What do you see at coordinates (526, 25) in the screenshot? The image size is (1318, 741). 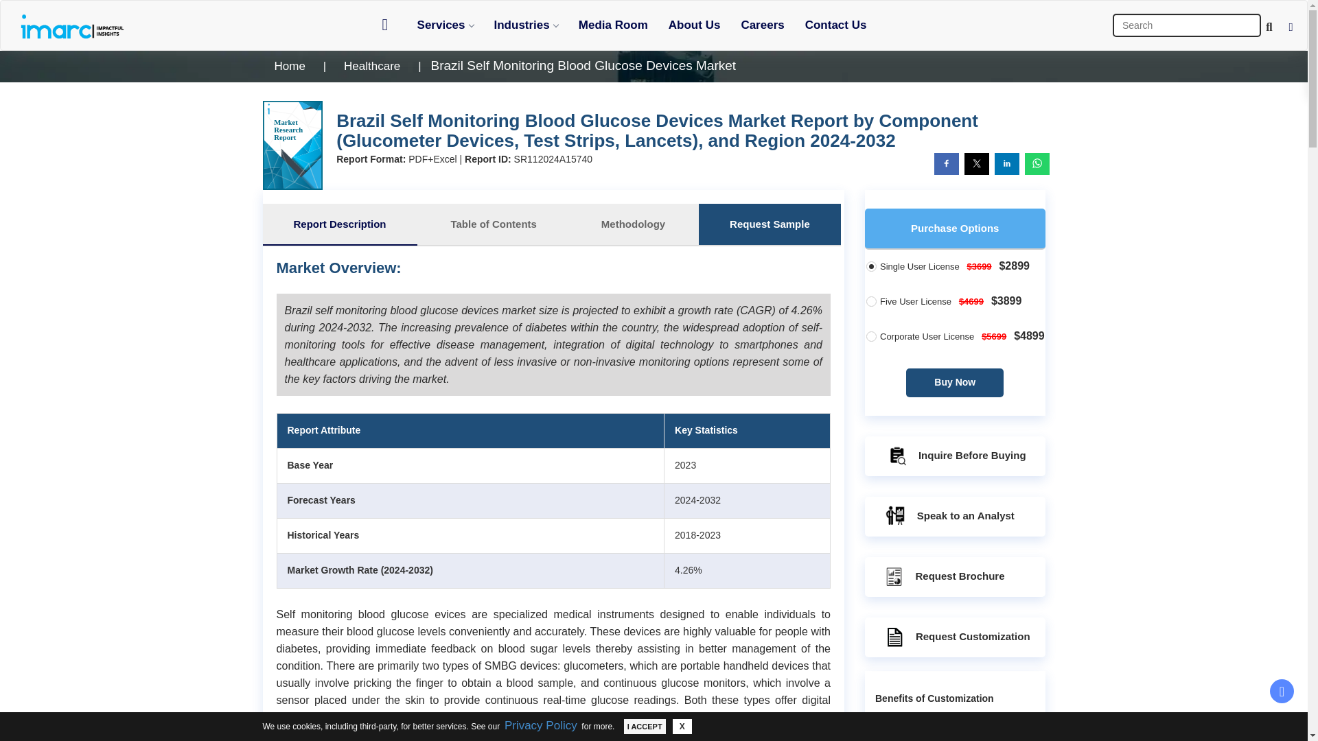 I see `Industries` at bounding box center [526, 25].